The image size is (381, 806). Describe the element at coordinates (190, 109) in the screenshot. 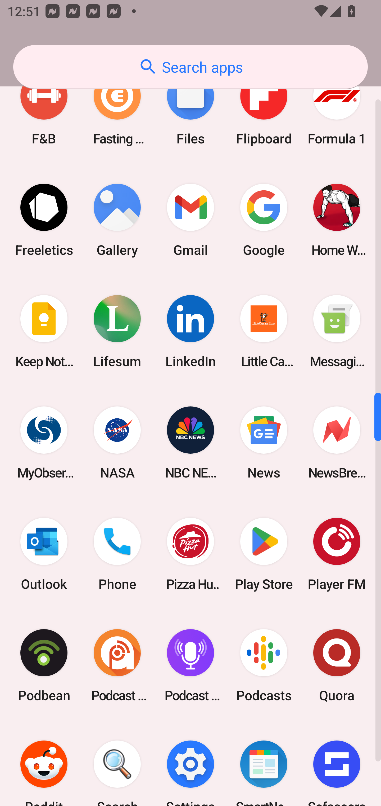

I see `Files` at that location.